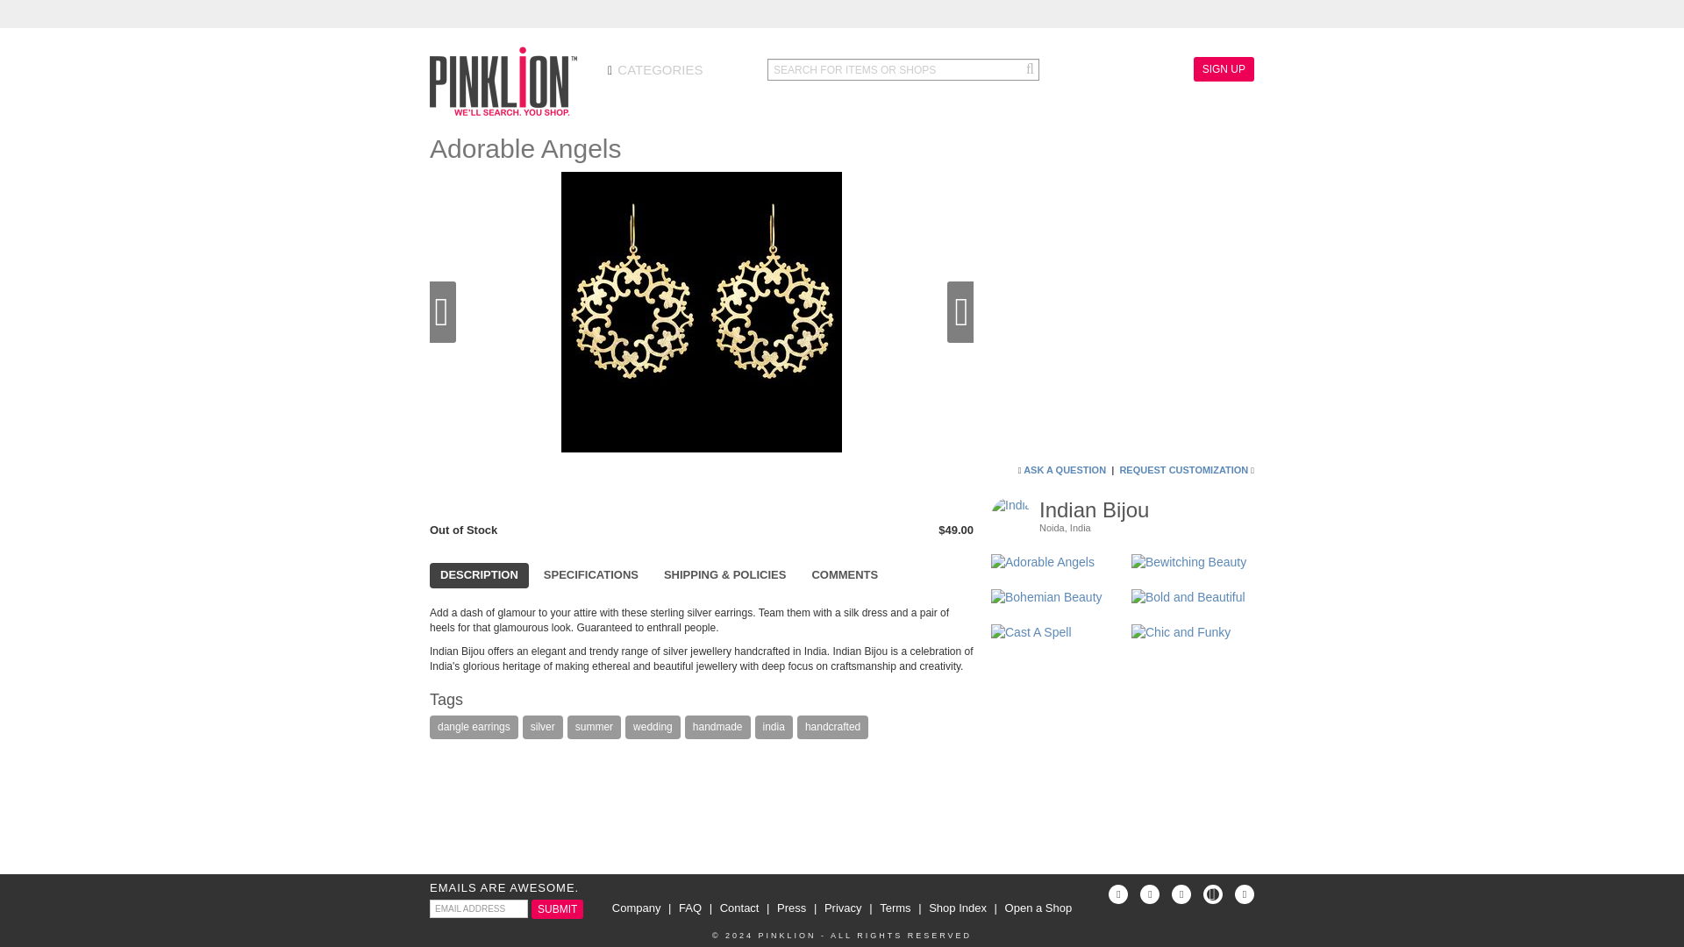  Describe the element at coordinates (1183, 470) in the screenshot. I see `REQUEST CUSTOMIZATION` at that location.